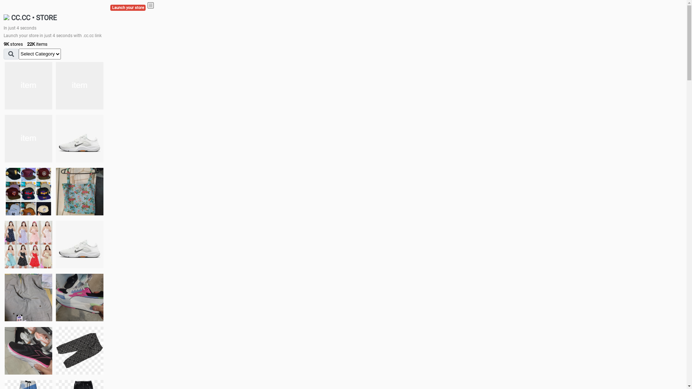  Describe the element at coordinates (80, 192) in the screenshot. I see `Ukay cloth` at that location.